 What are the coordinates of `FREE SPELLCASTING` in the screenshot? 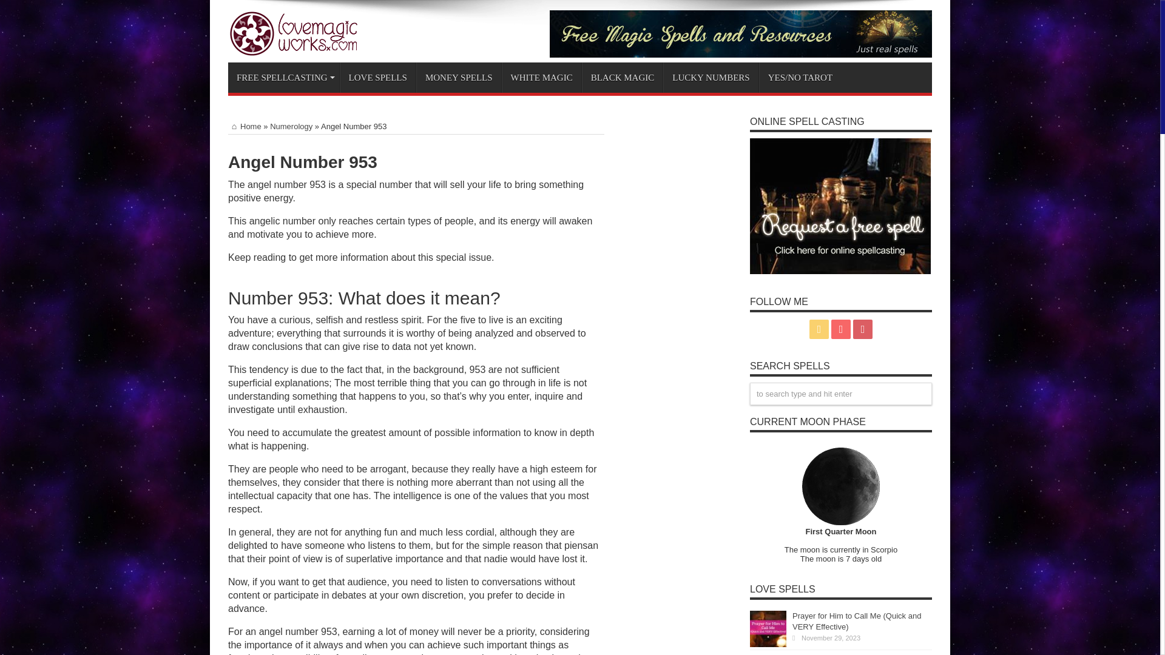 It's located at (283, 78).